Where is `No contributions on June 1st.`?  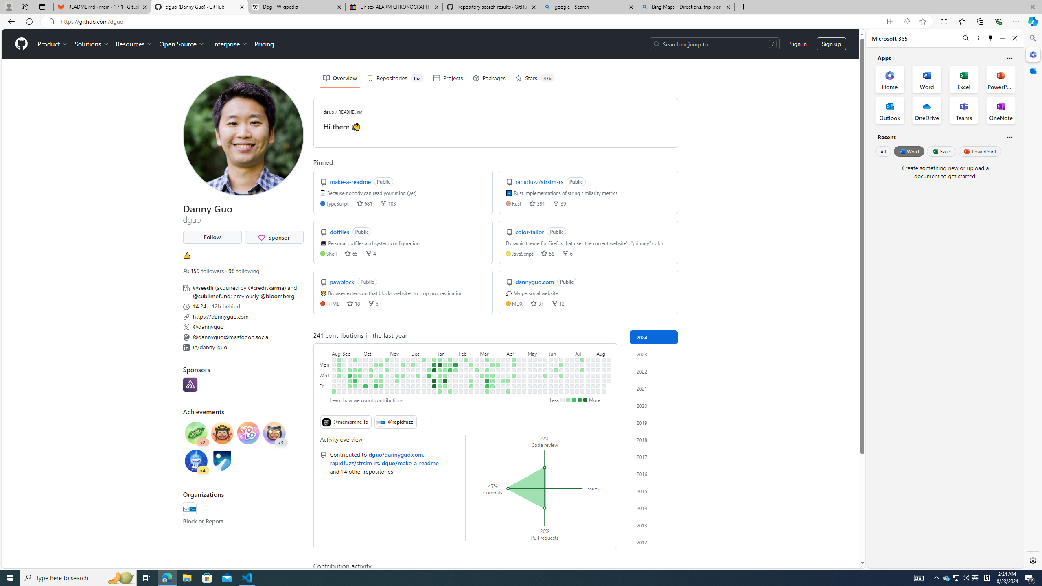 No contributions on June 1st. is located at coordinates (545, 391).